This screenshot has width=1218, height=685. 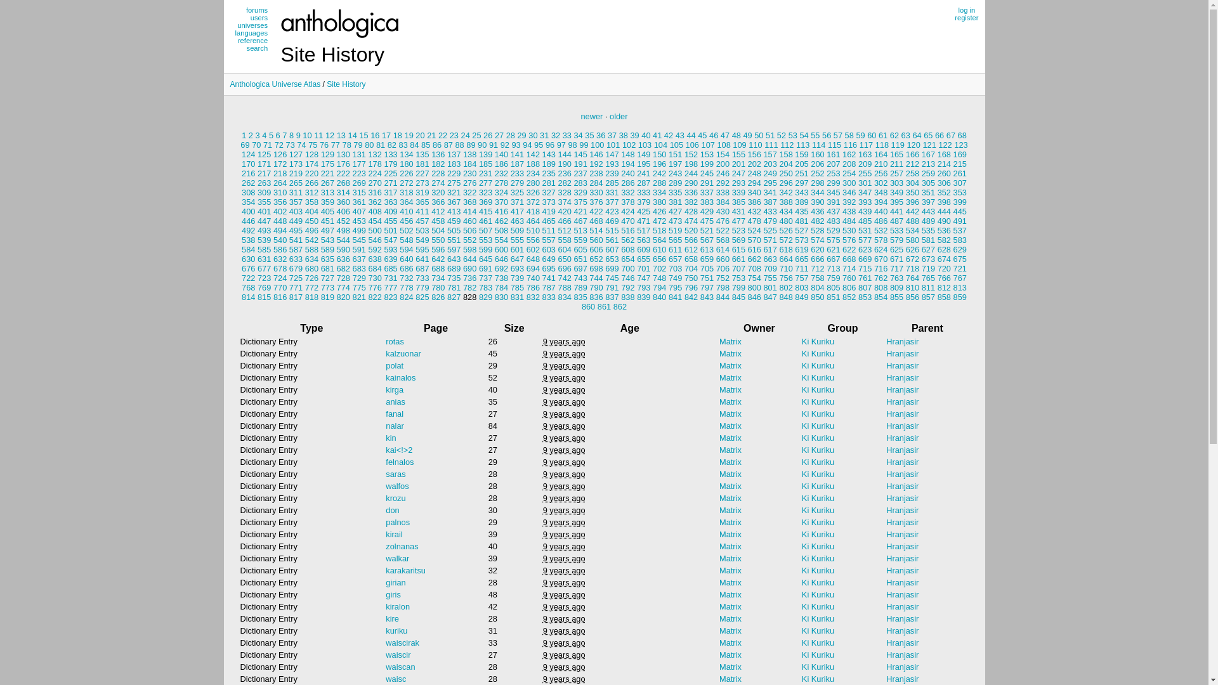 I want to click on 789, so click(x=580, y=288).